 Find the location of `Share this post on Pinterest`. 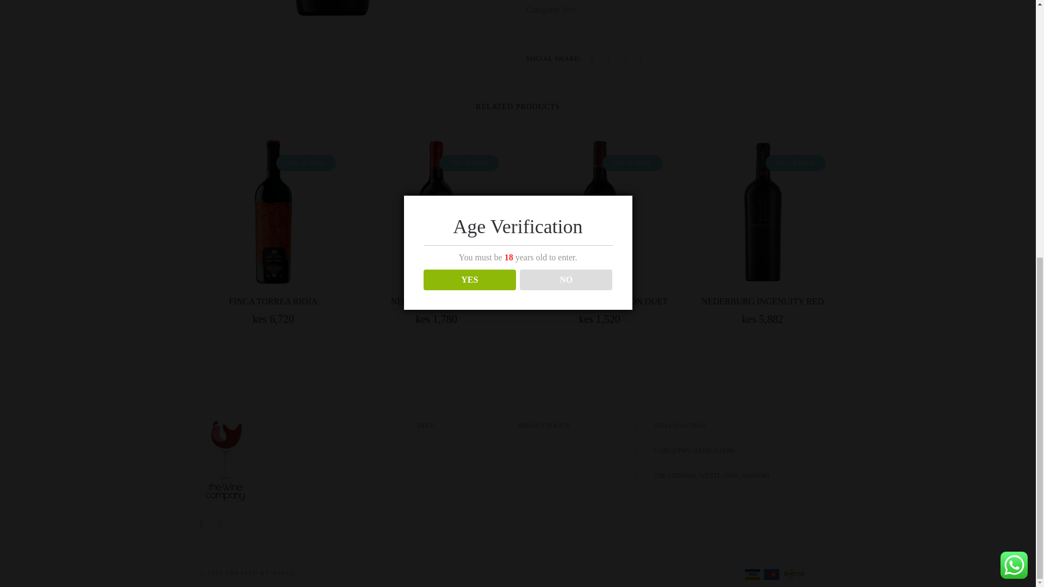

Share this post on Pinterest is located at coordinates (607, 59).